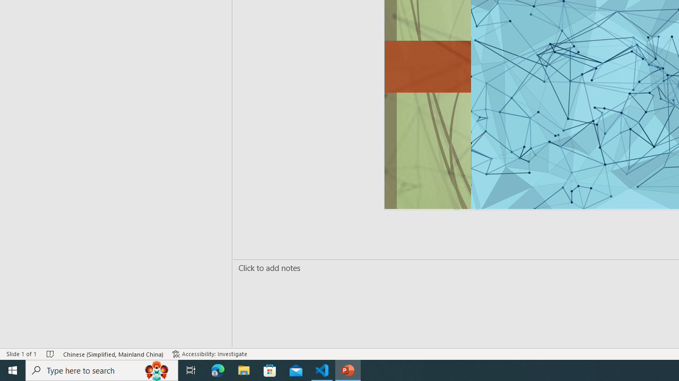  Describe the element at coordinates (157, 370) in the screenshot. I see `Search highlights icon opens search home window` at that location.